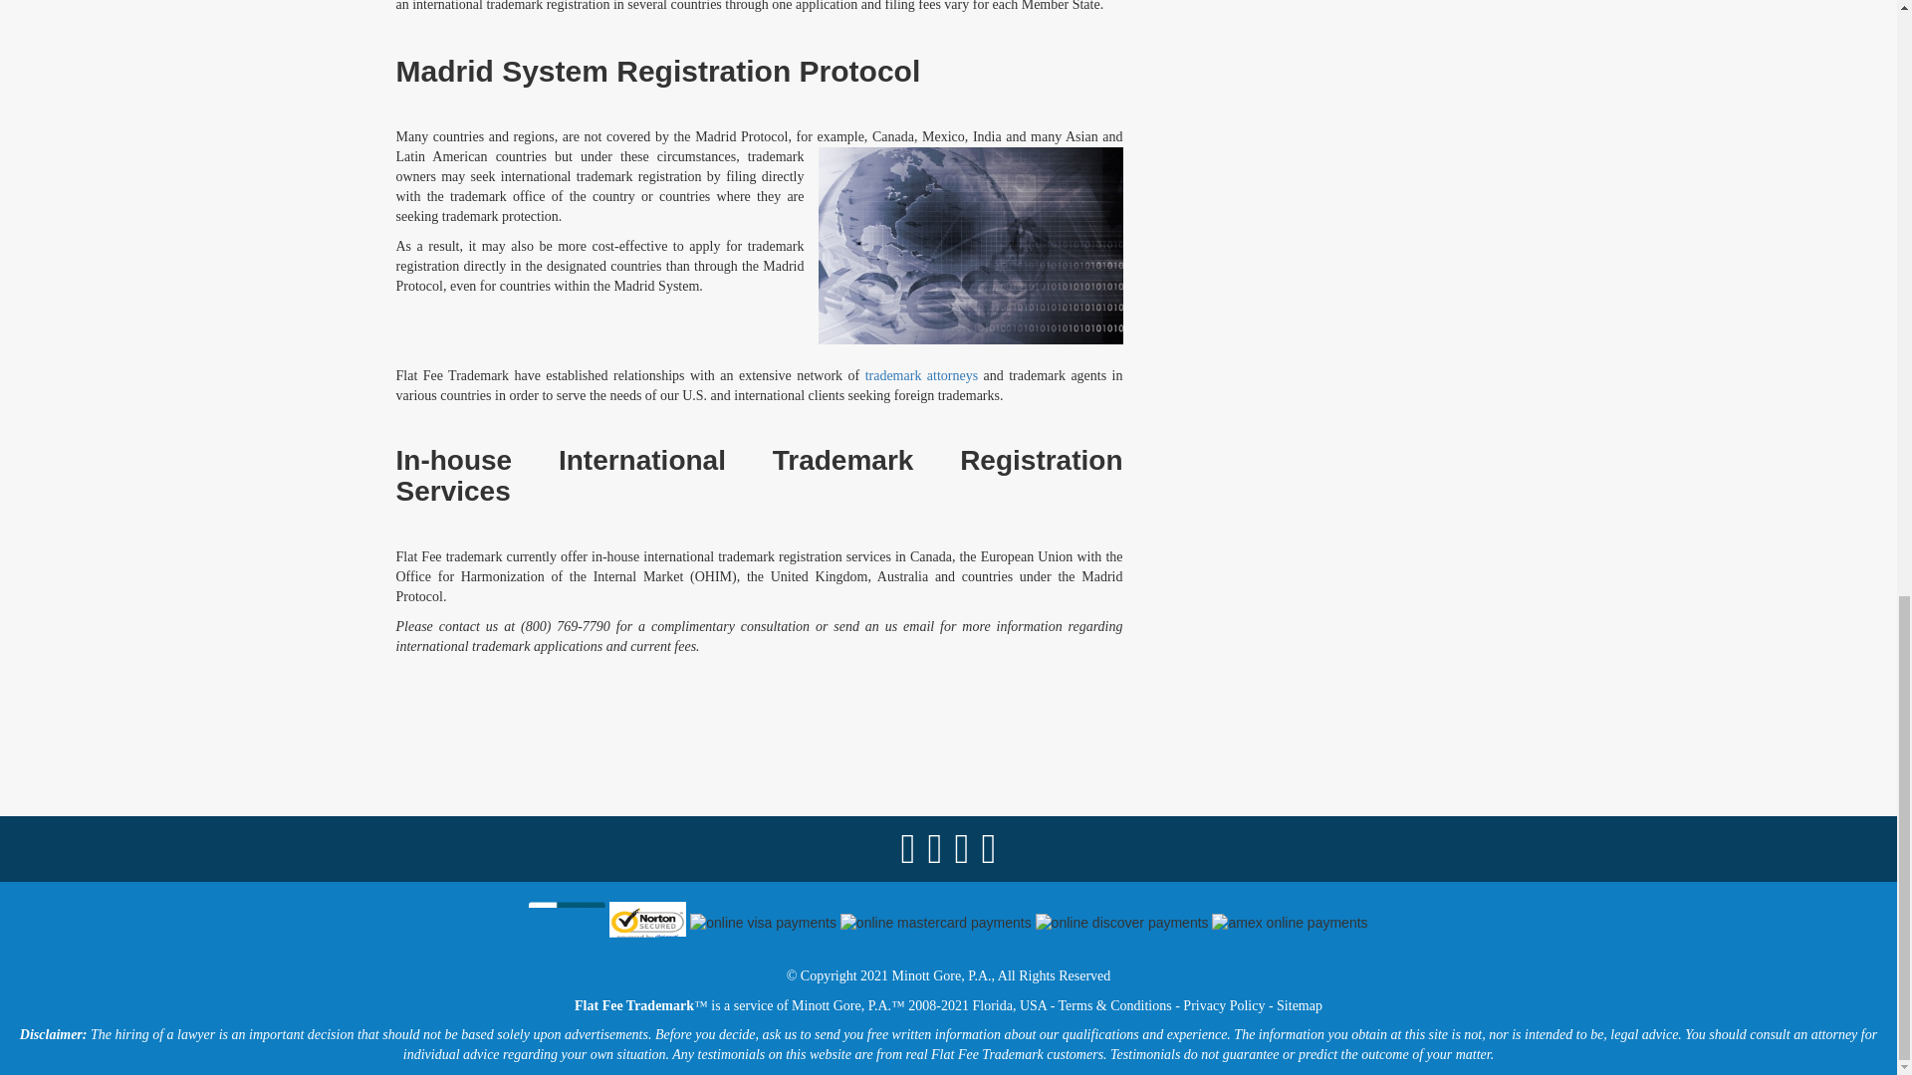 The width and height of the screenshot is (1912, 1075). What do you see at coordinates (942, 975) in the screenshot?
I see `Minott Gore, P.A.` at bounding box center [942, 975].